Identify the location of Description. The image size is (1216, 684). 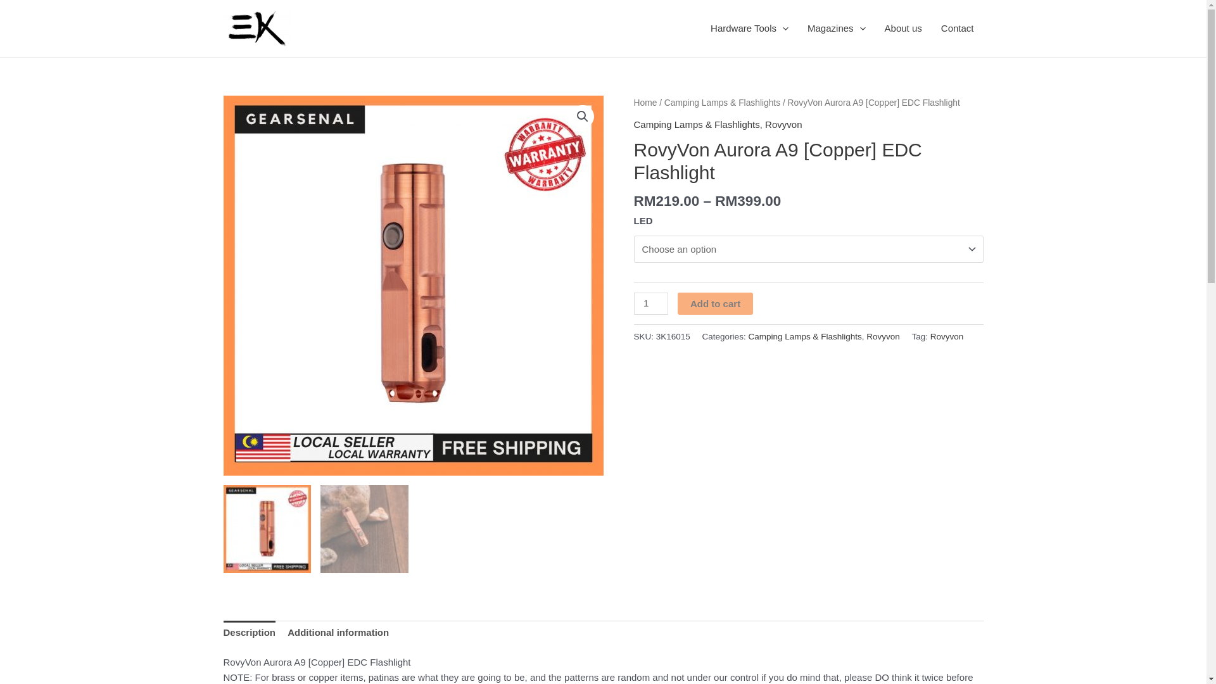
(250, 633).